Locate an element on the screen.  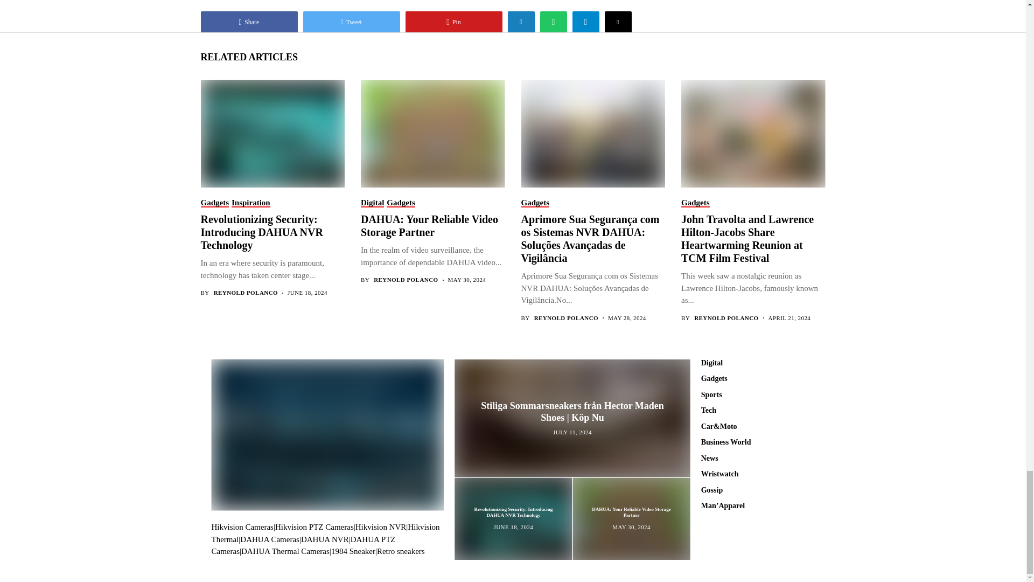
Revolutionizing Security: Introducing DAHUA NVR Technology is located at coordinates (271, 133).